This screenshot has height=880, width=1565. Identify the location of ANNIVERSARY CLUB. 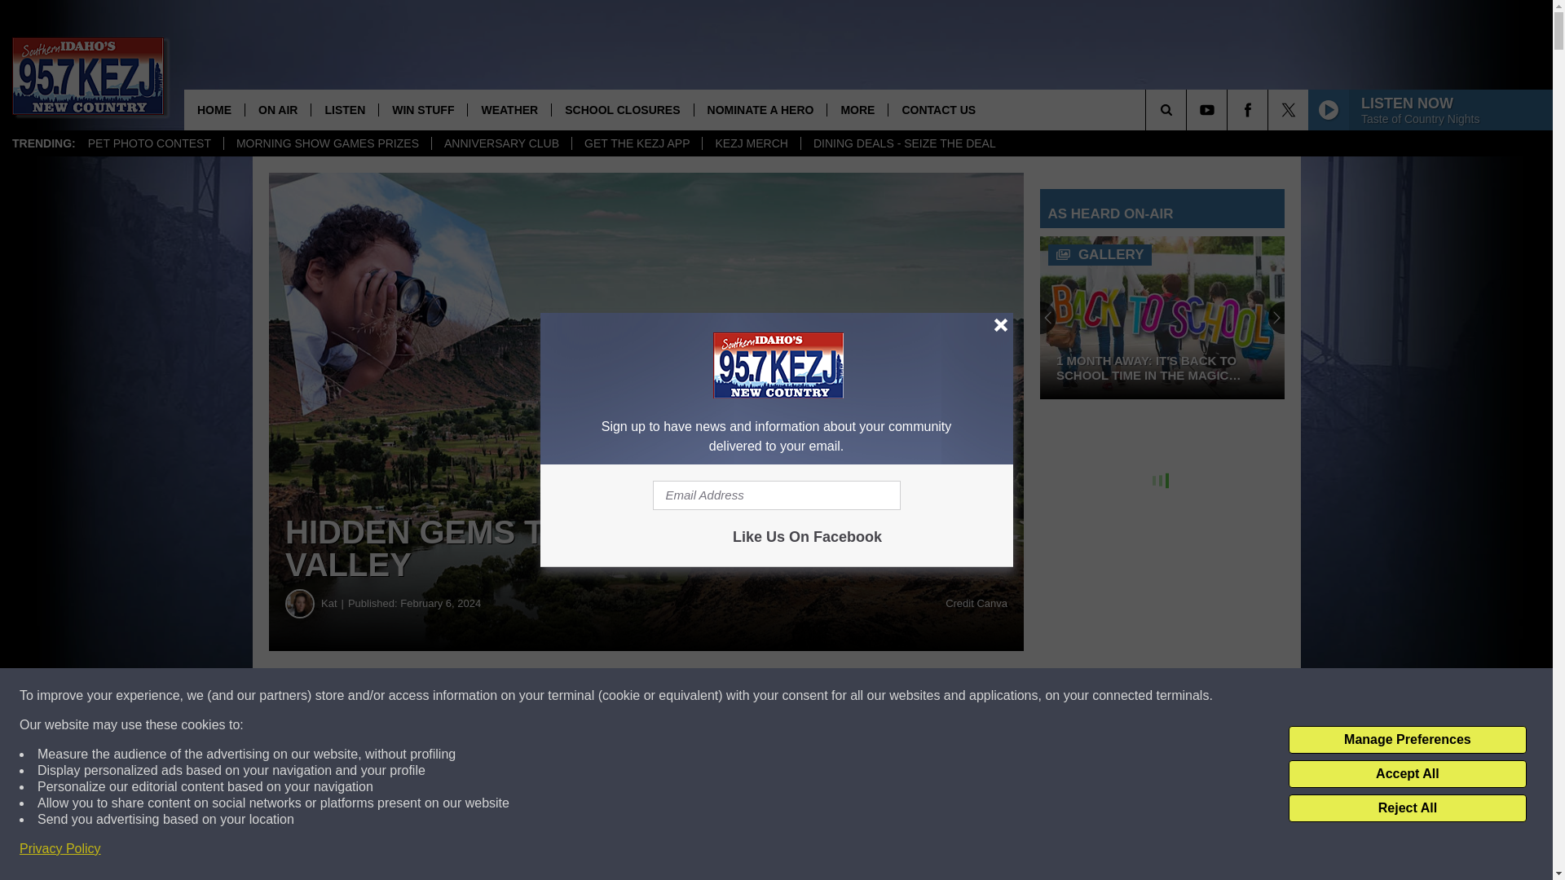
(500, 143).